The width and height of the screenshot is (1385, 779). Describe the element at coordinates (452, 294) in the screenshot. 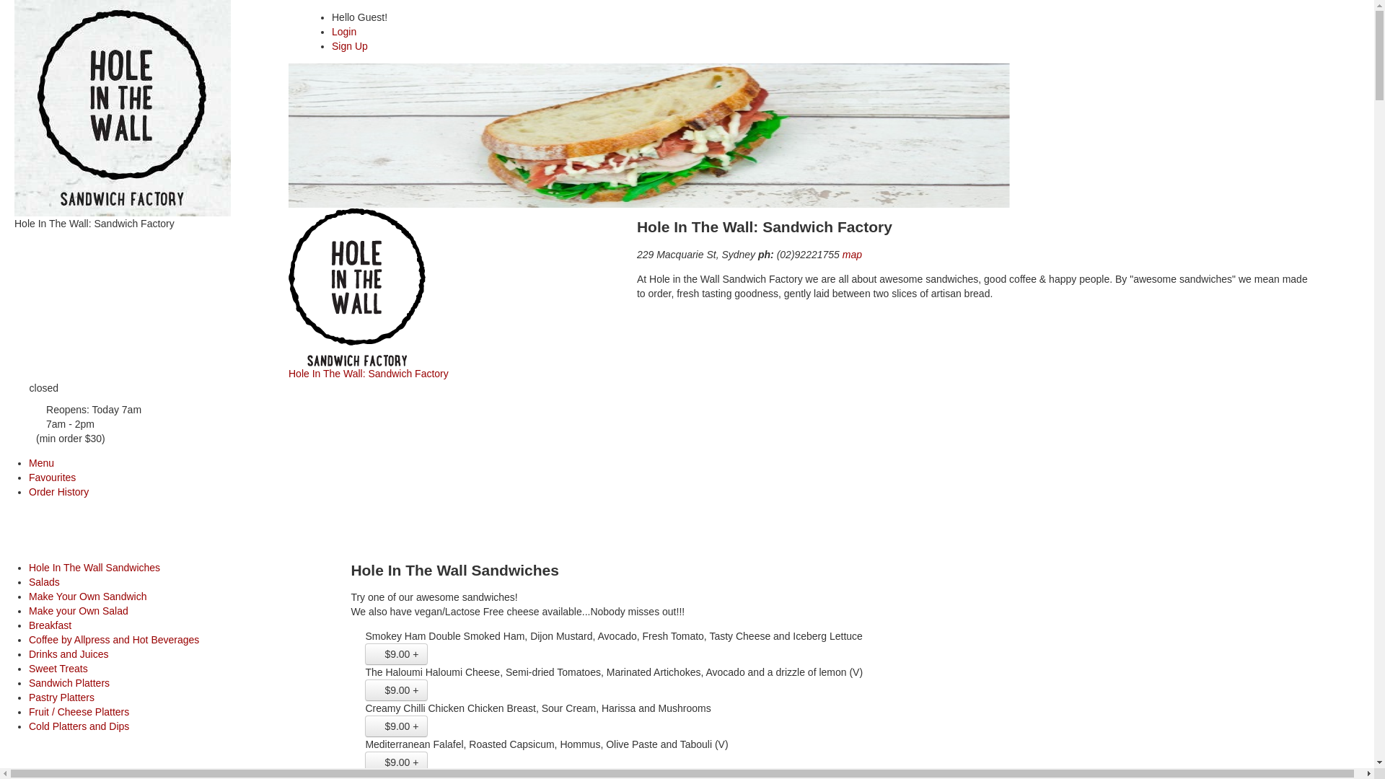

I see `Hole In The Wall: Sandwich Factory` at that location.